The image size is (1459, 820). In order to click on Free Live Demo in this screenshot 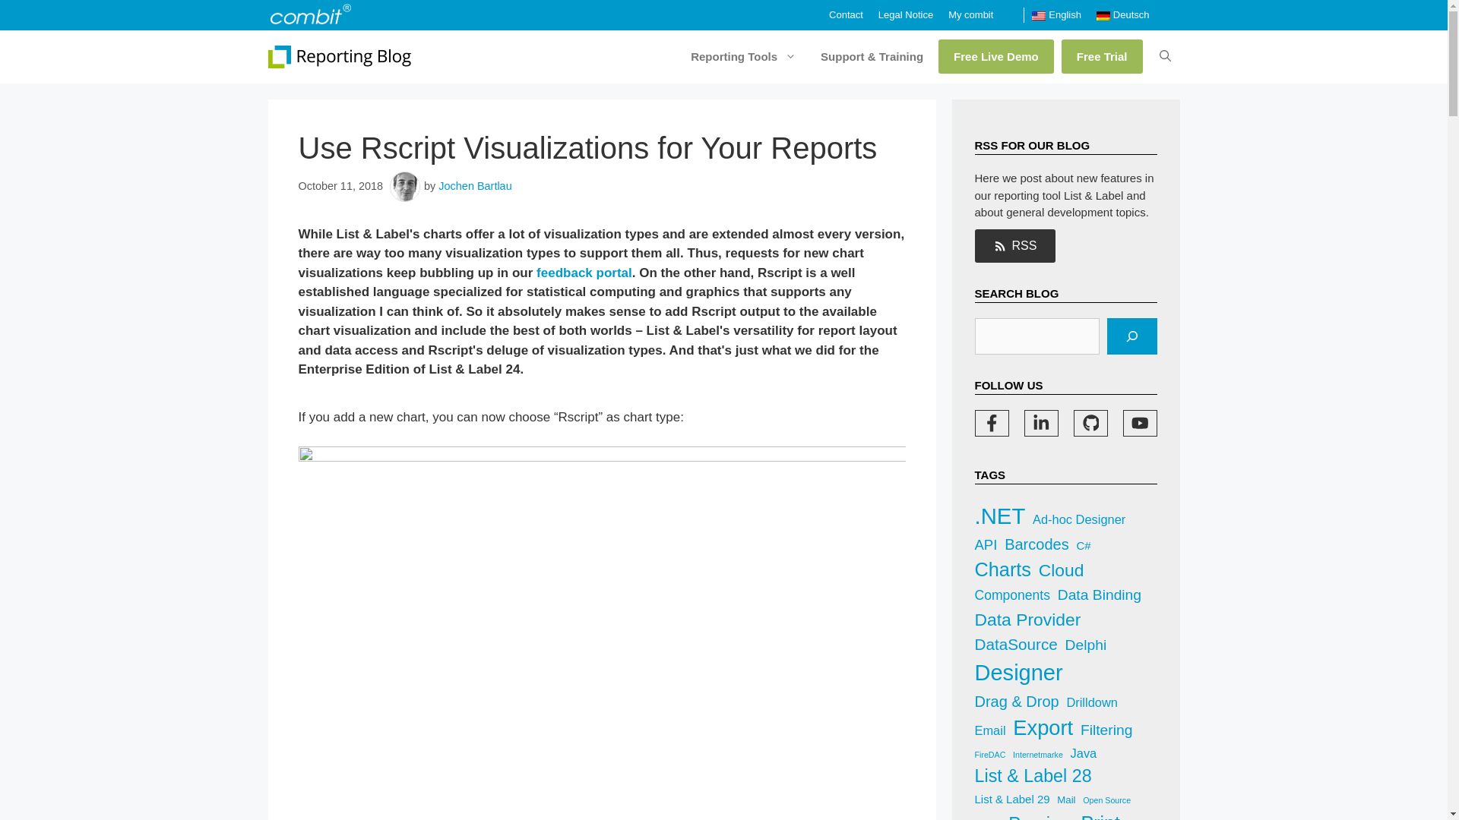, I will do `click(995, 56)`.